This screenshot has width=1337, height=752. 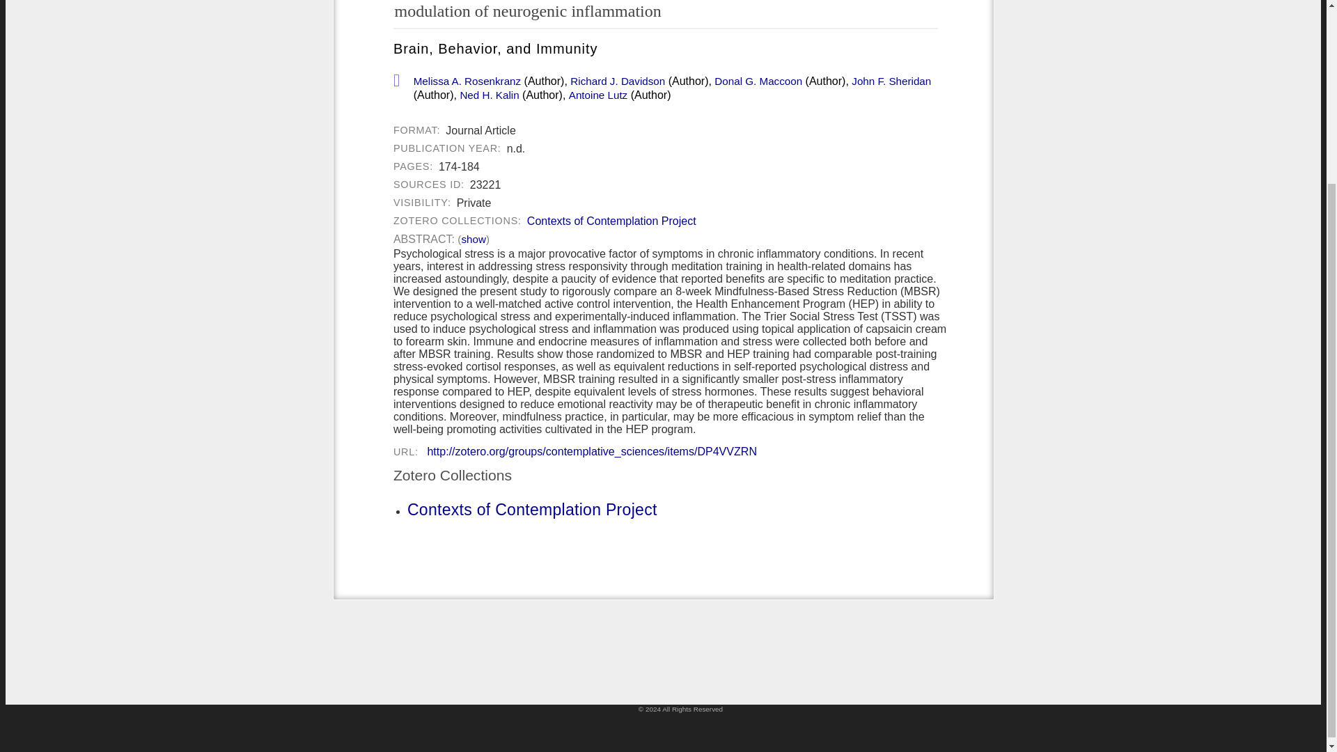 I want to click on Donal G. Maccoon, so click(x=758, y=81).